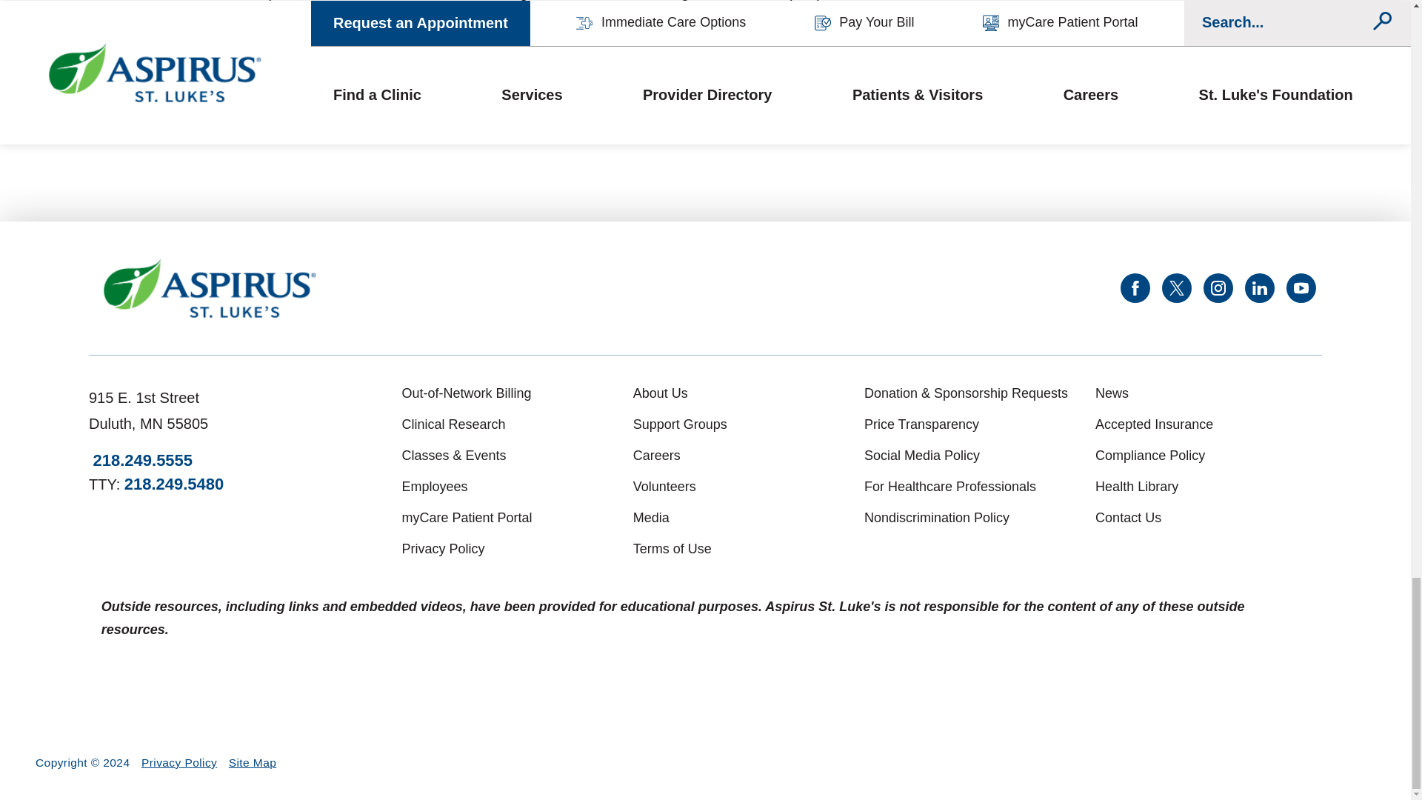 The height and width of the screenshot is (800, 1422). I want to click on Facebook, so click(1135, 288).